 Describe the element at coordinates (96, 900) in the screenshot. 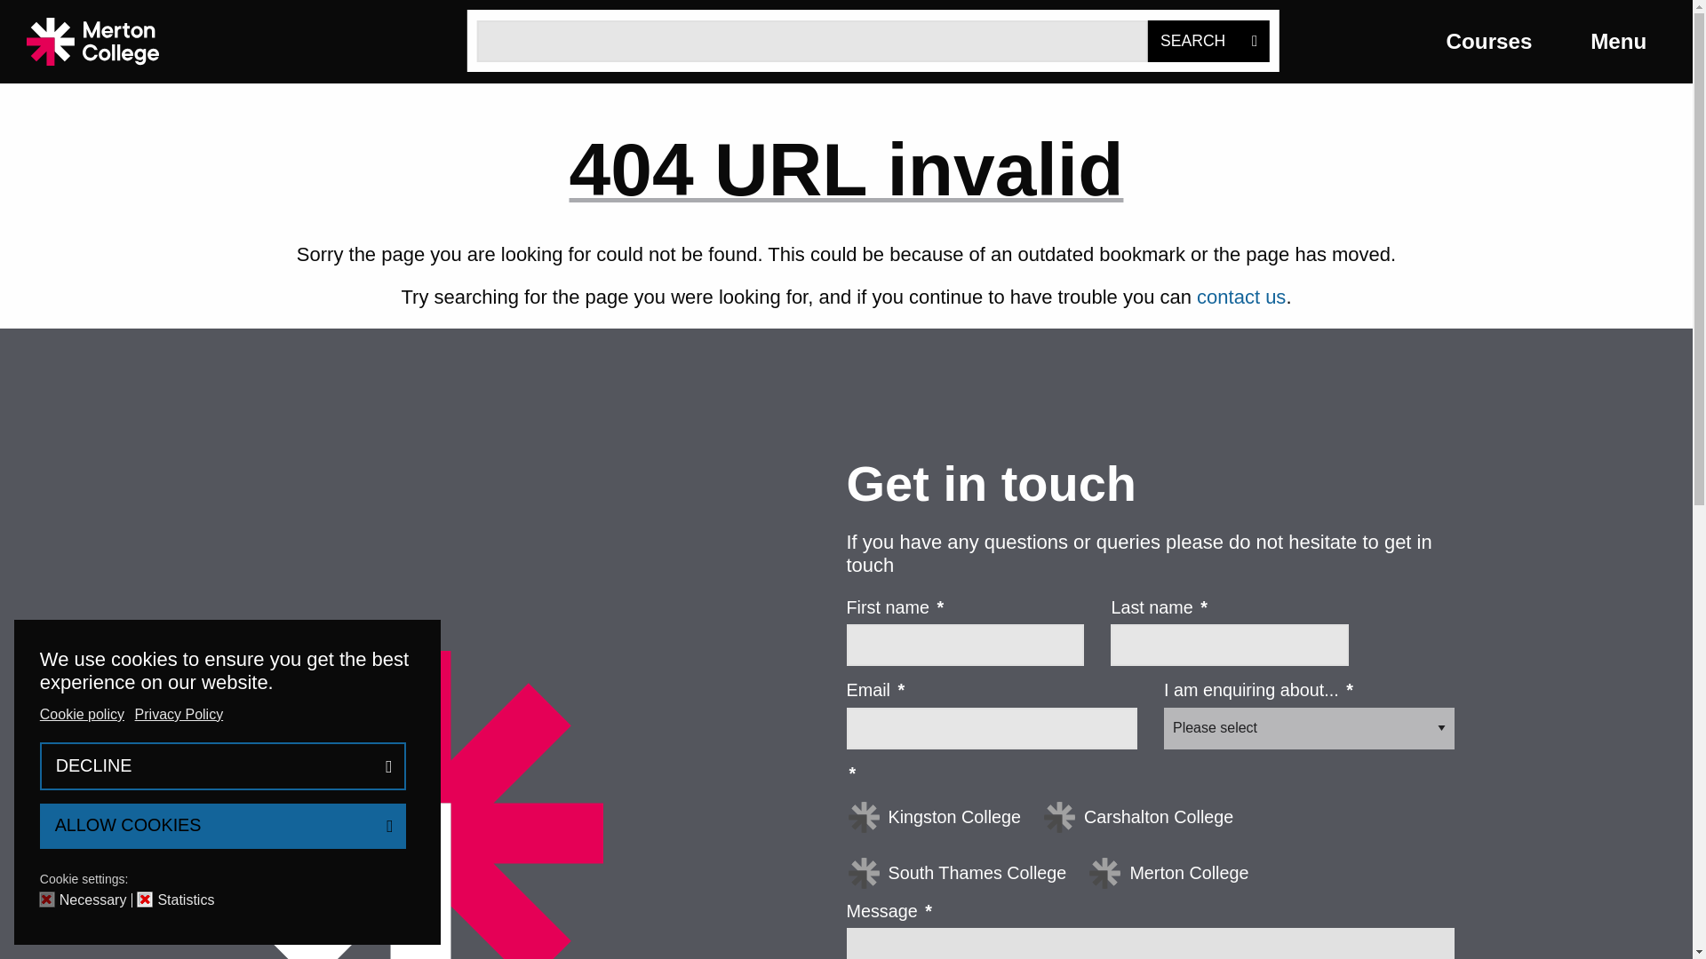

I see `Necessary` at that location.